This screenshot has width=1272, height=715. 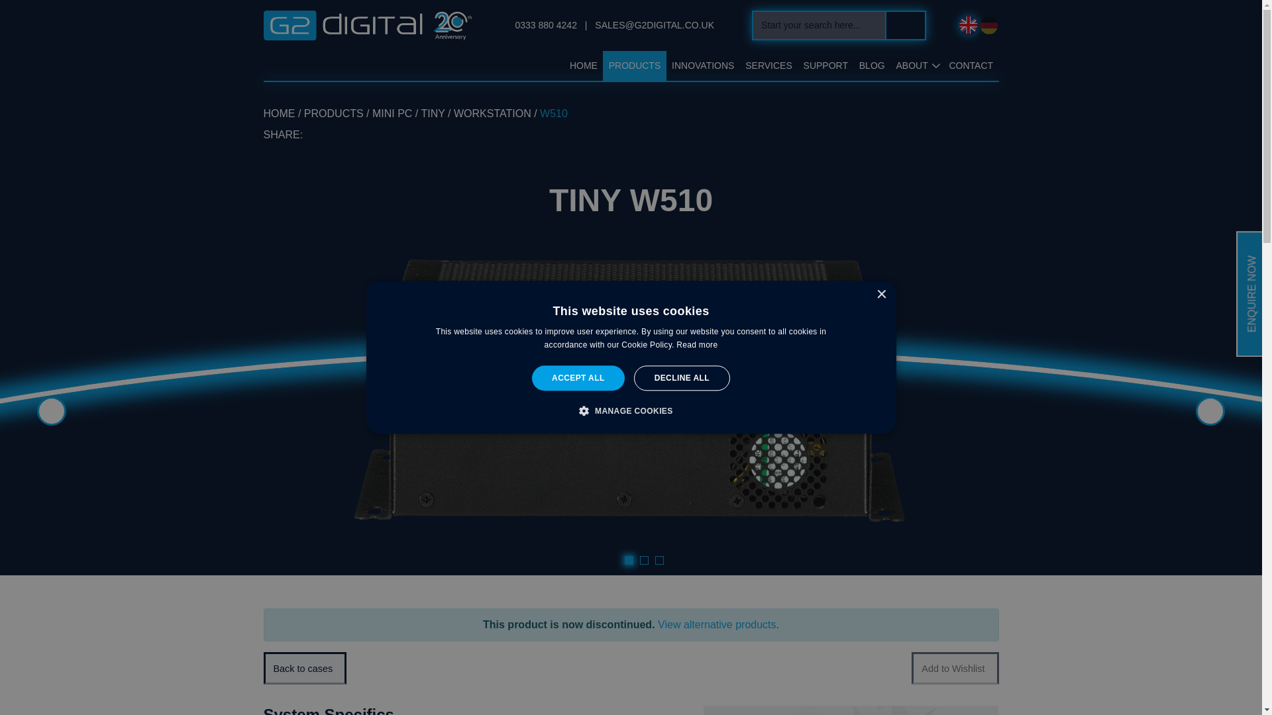 What do you see at coordinates (372, 134) in the screenshot?
I see `Share via email` at bounding box center [372, 134].